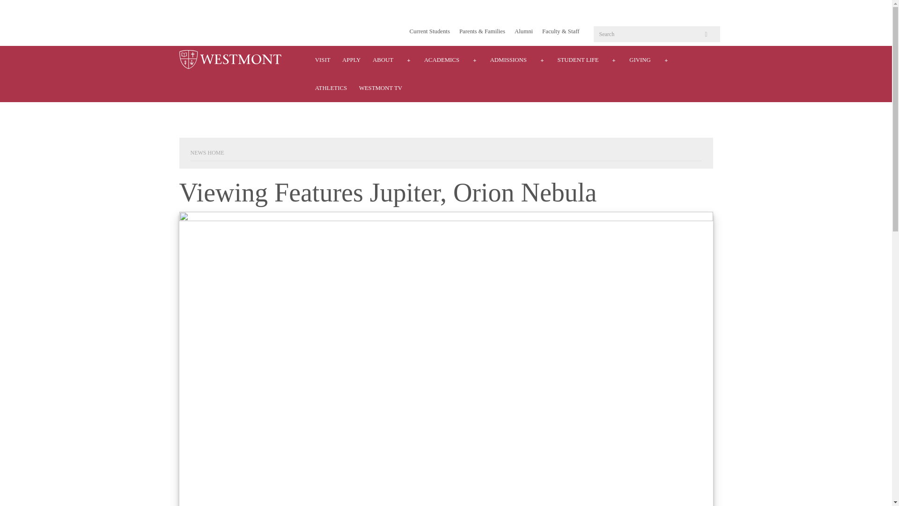  Describe the element at coordinates (229, 60) in the screenshot. I see `home` at that location.